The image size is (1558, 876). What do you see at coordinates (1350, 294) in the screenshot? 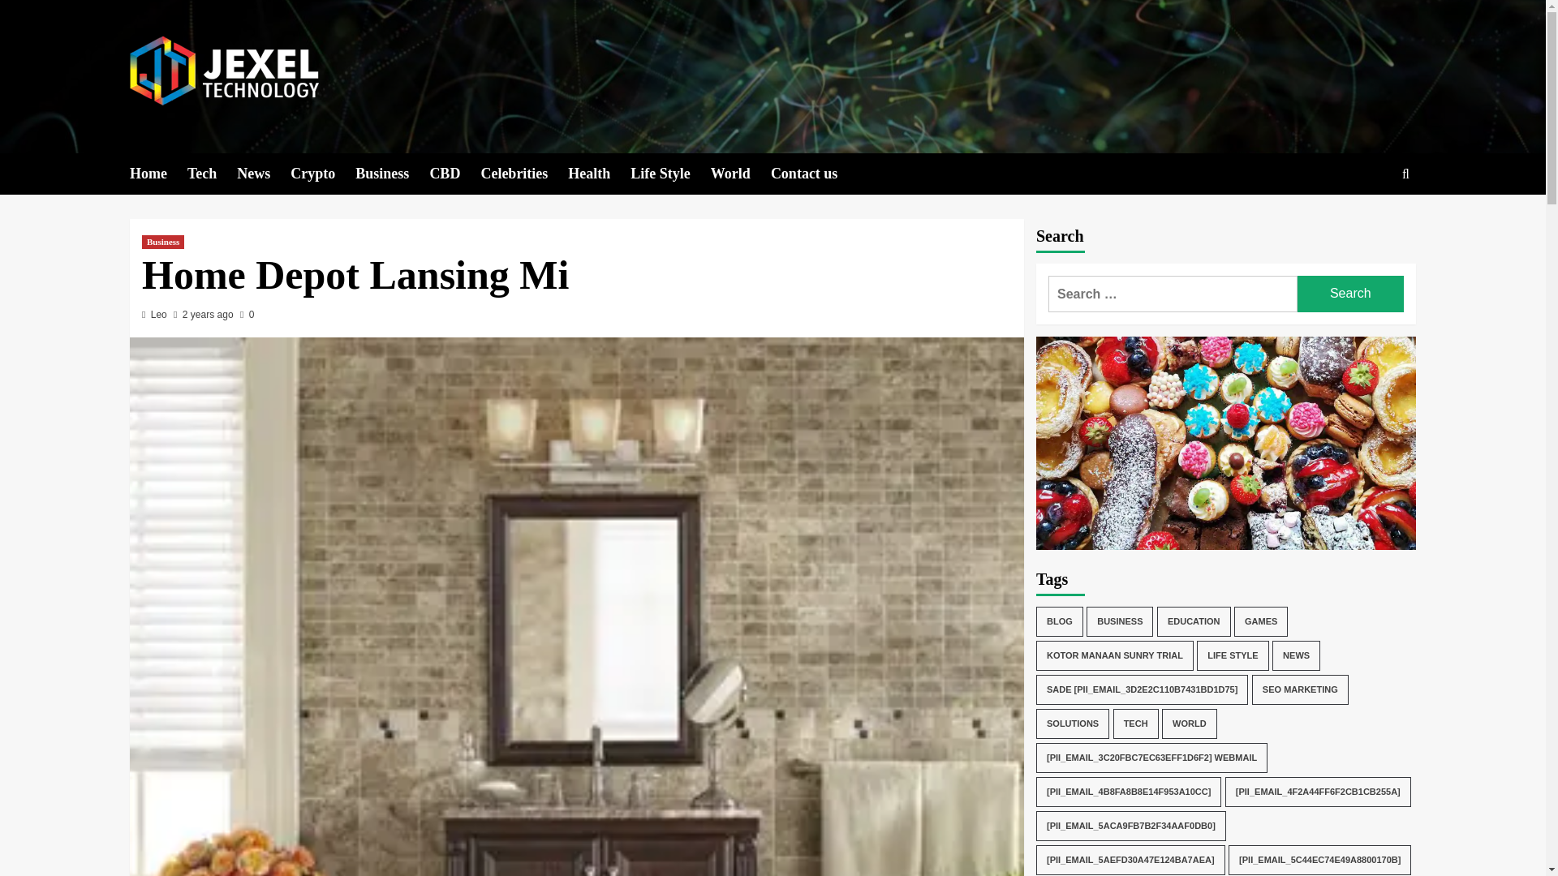
I see `Search` at bounding box center [1350, 294].